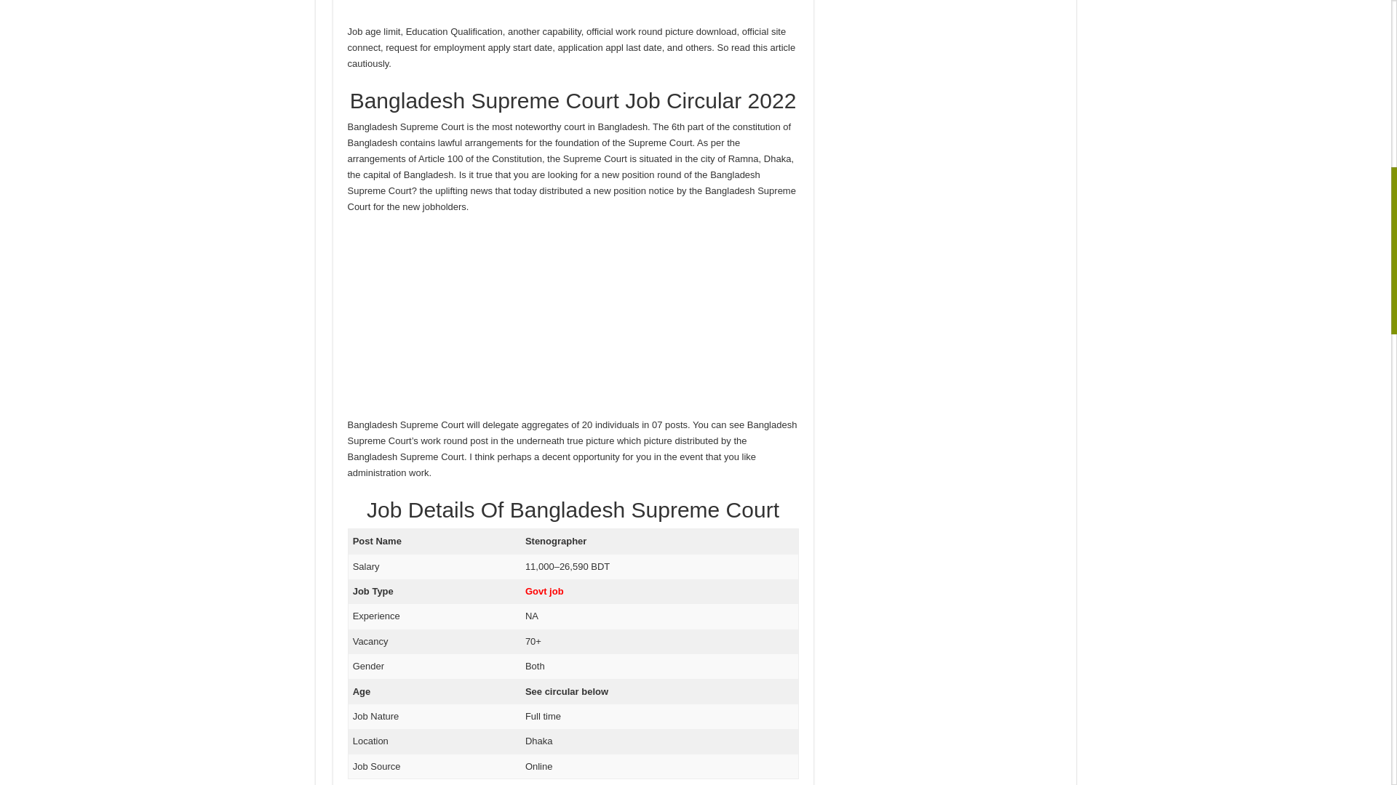 The width and height of the screenshot is (1397, 785). Describe the element at coordinates (544, 590) in the screenshot. I see `Govt job` at that location.